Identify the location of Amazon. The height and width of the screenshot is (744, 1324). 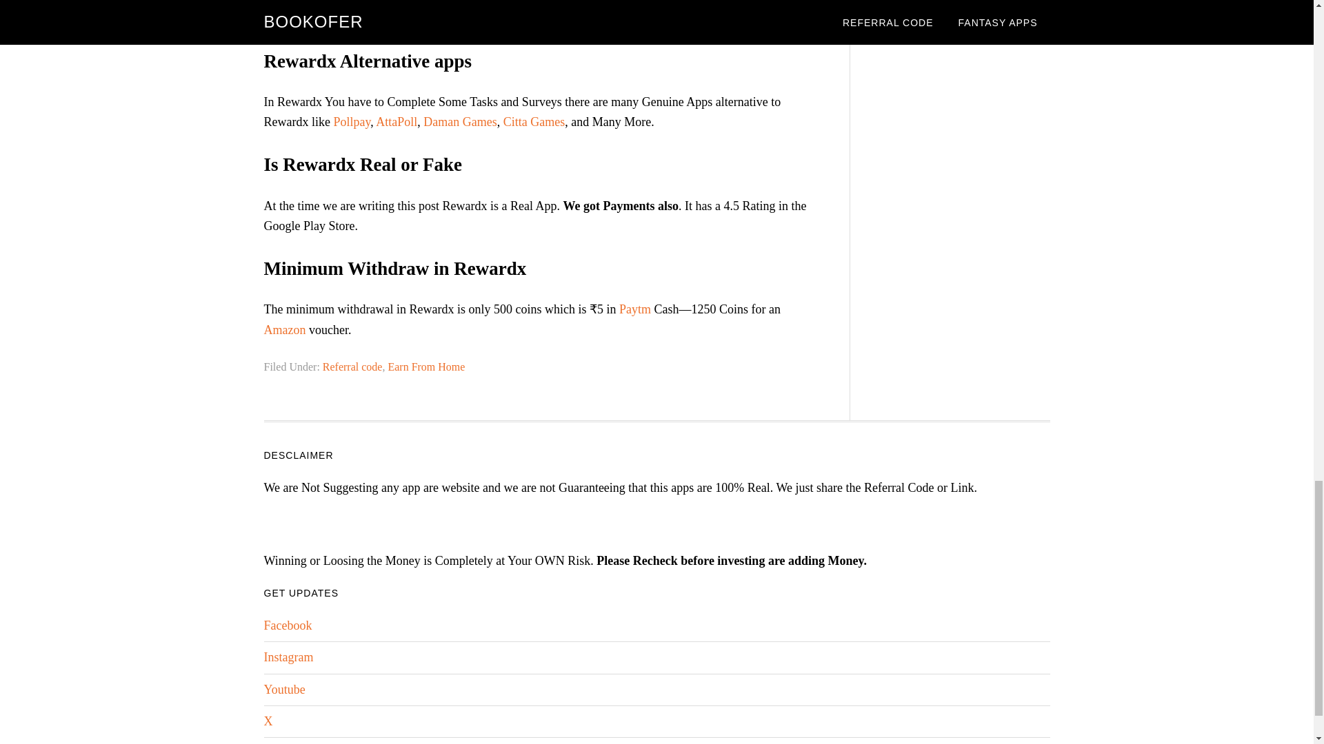
(284, 329).